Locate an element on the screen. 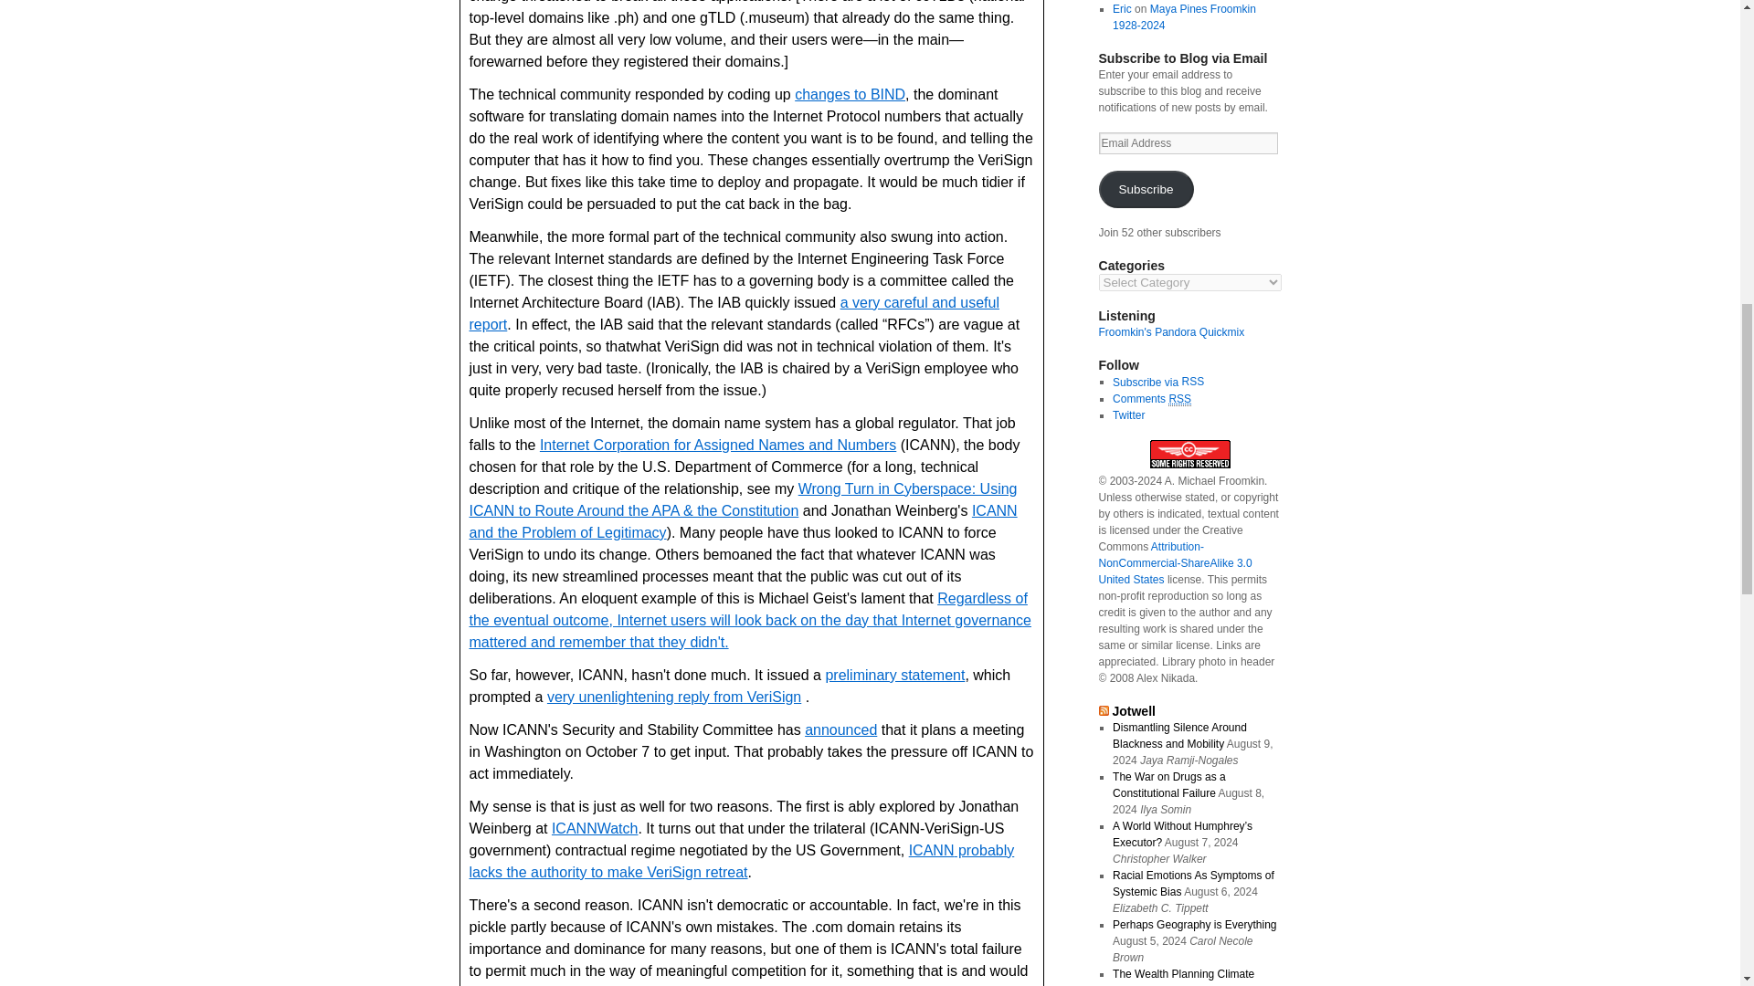 The width and height of the screenshot is (1754, 986). announced is located at coordinates (840, 729).